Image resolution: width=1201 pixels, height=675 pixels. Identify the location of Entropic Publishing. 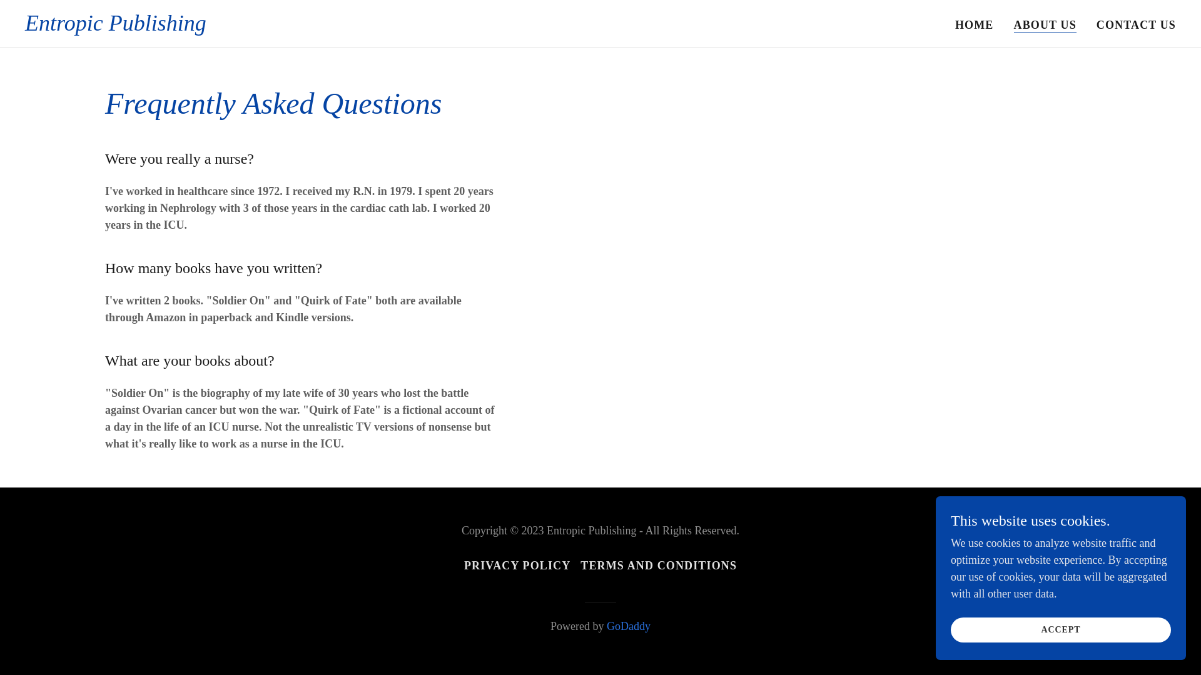
(116, 26).